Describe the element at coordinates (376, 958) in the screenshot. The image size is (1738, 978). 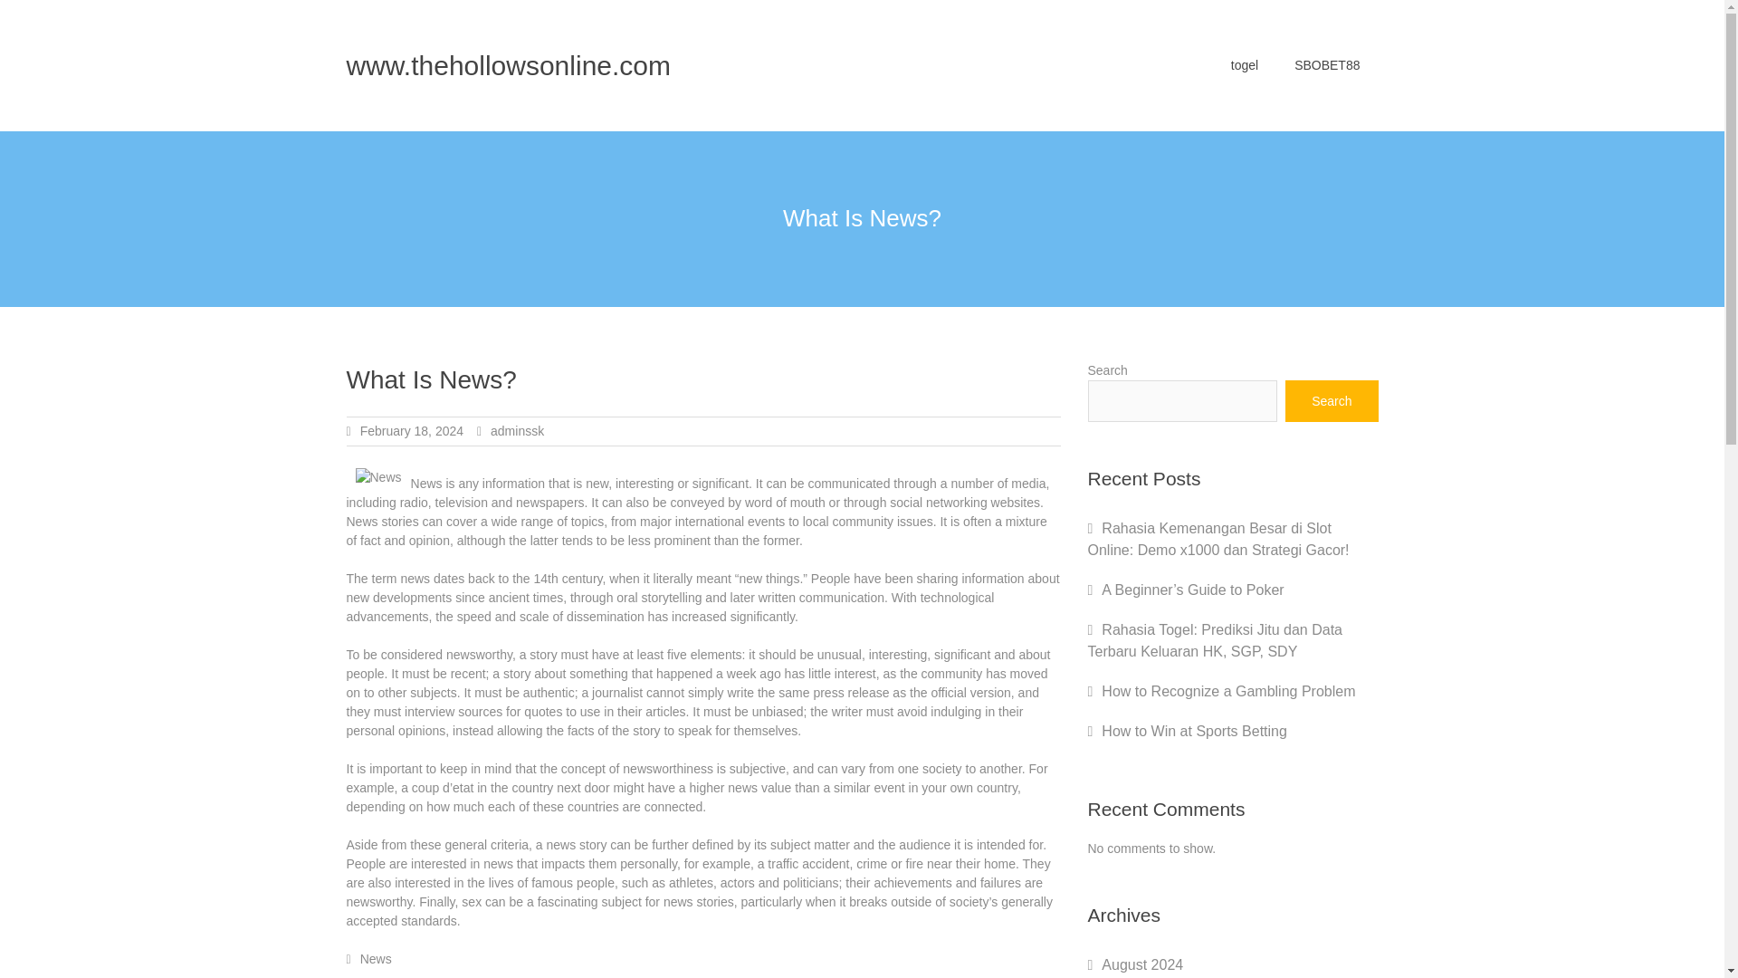
I see `News` at that location.